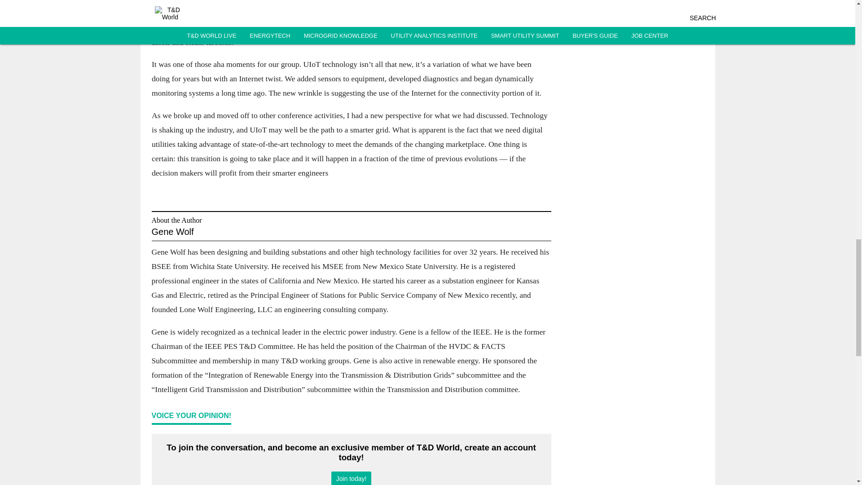 The width and height of the screenshot is (862, 485). What do you see at coordinates (351, 478) in the screenshot?
I see `Join today!` at bounding box center [351, 478].